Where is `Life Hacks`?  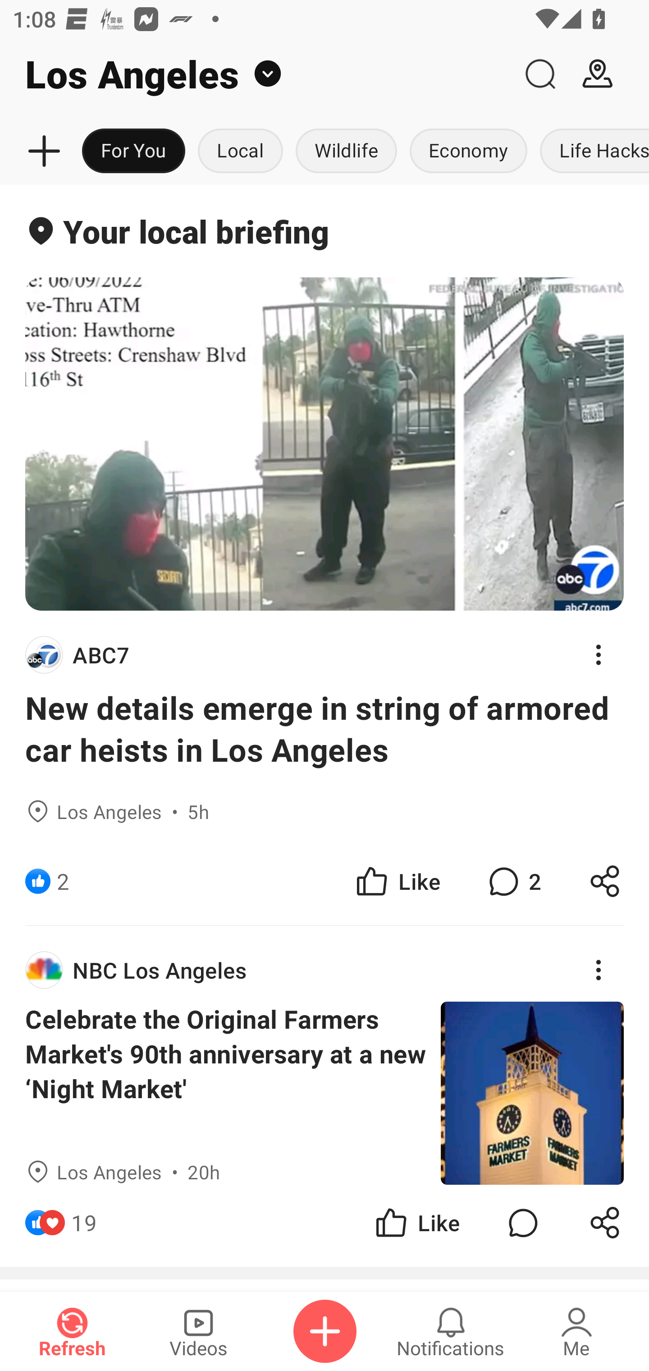 Life Hacks is located at coordinates (591, 152).